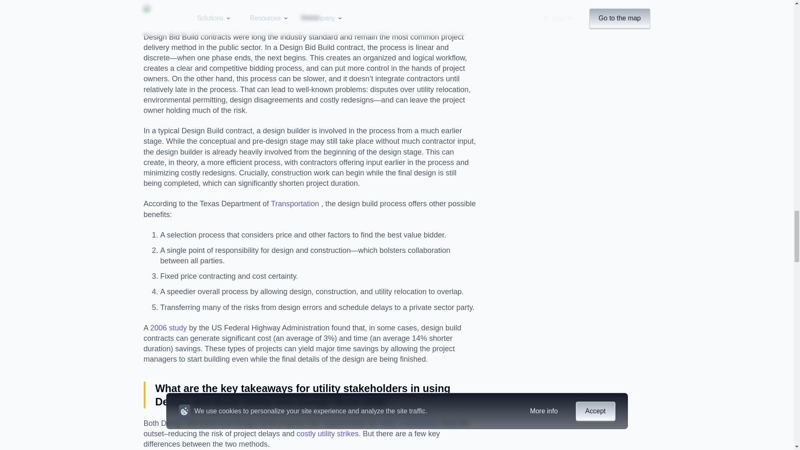 This screenshot has height=450, width=800. Describe the element at coordinates (328, 433) in the screenshot. I see `costly utility strikes.` at that location.